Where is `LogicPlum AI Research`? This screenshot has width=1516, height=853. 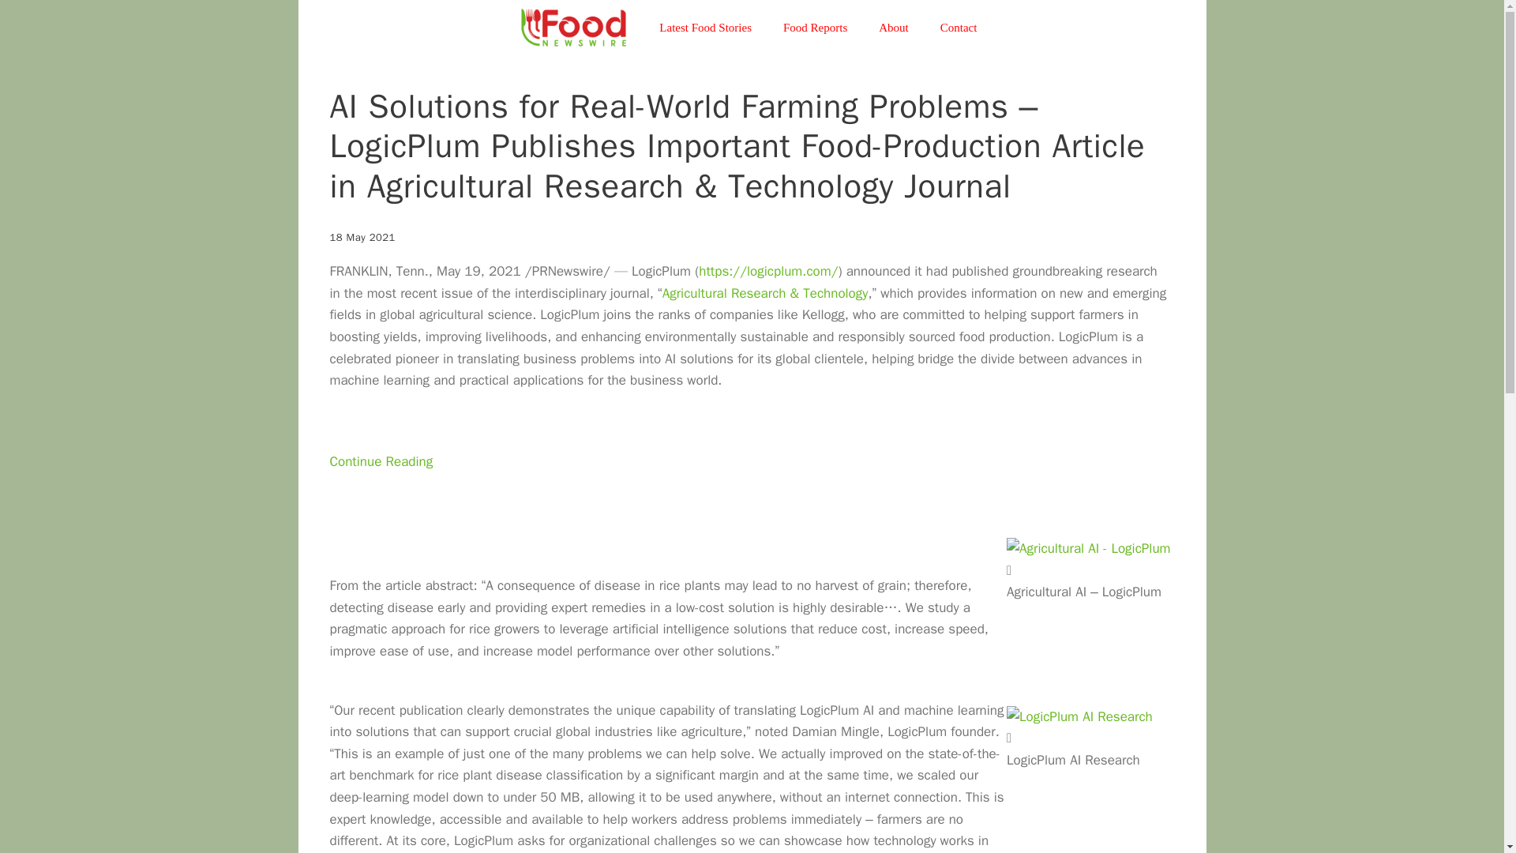 LogicPlum AI Research is located at coordinates (1079, 717).